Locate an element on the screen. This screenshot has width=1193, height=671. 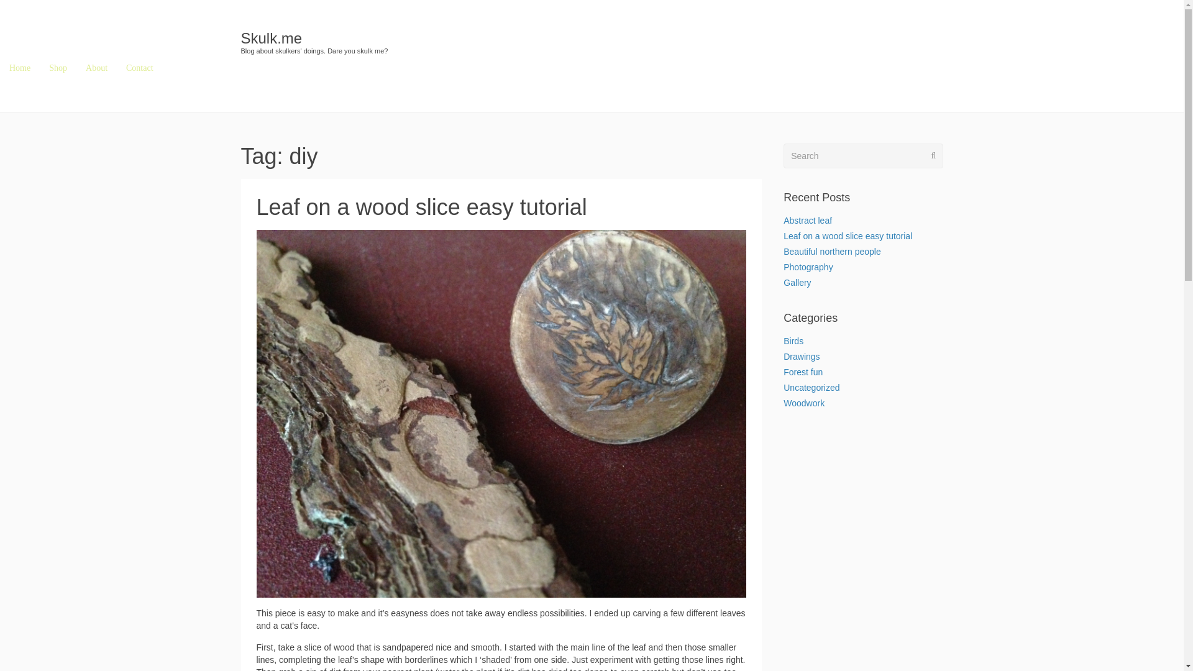
Forest fun is located at coordinates (803, 372).